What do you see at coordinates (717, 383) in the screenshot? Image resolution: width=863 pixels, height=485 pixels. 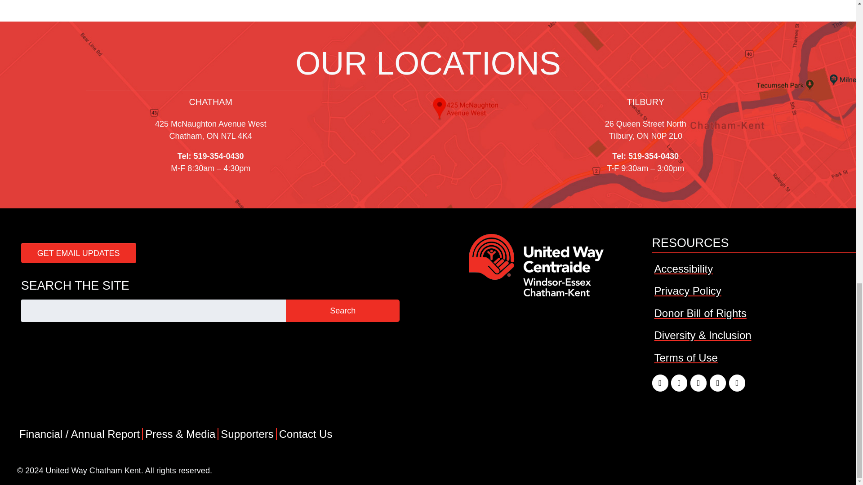 I see `United Way Chatham Kent on Linkedin` at bounding box center [717, 383].